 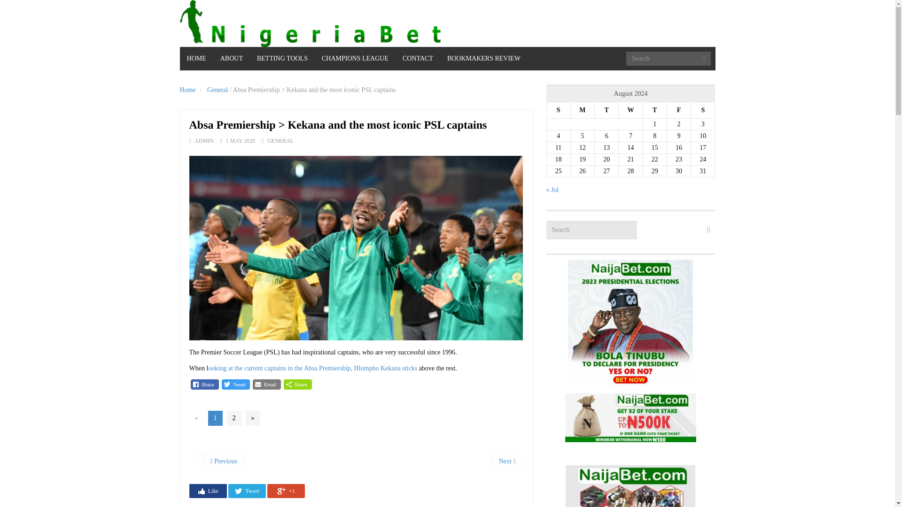 I want to click on Thursday, so click(x=654, y=110).